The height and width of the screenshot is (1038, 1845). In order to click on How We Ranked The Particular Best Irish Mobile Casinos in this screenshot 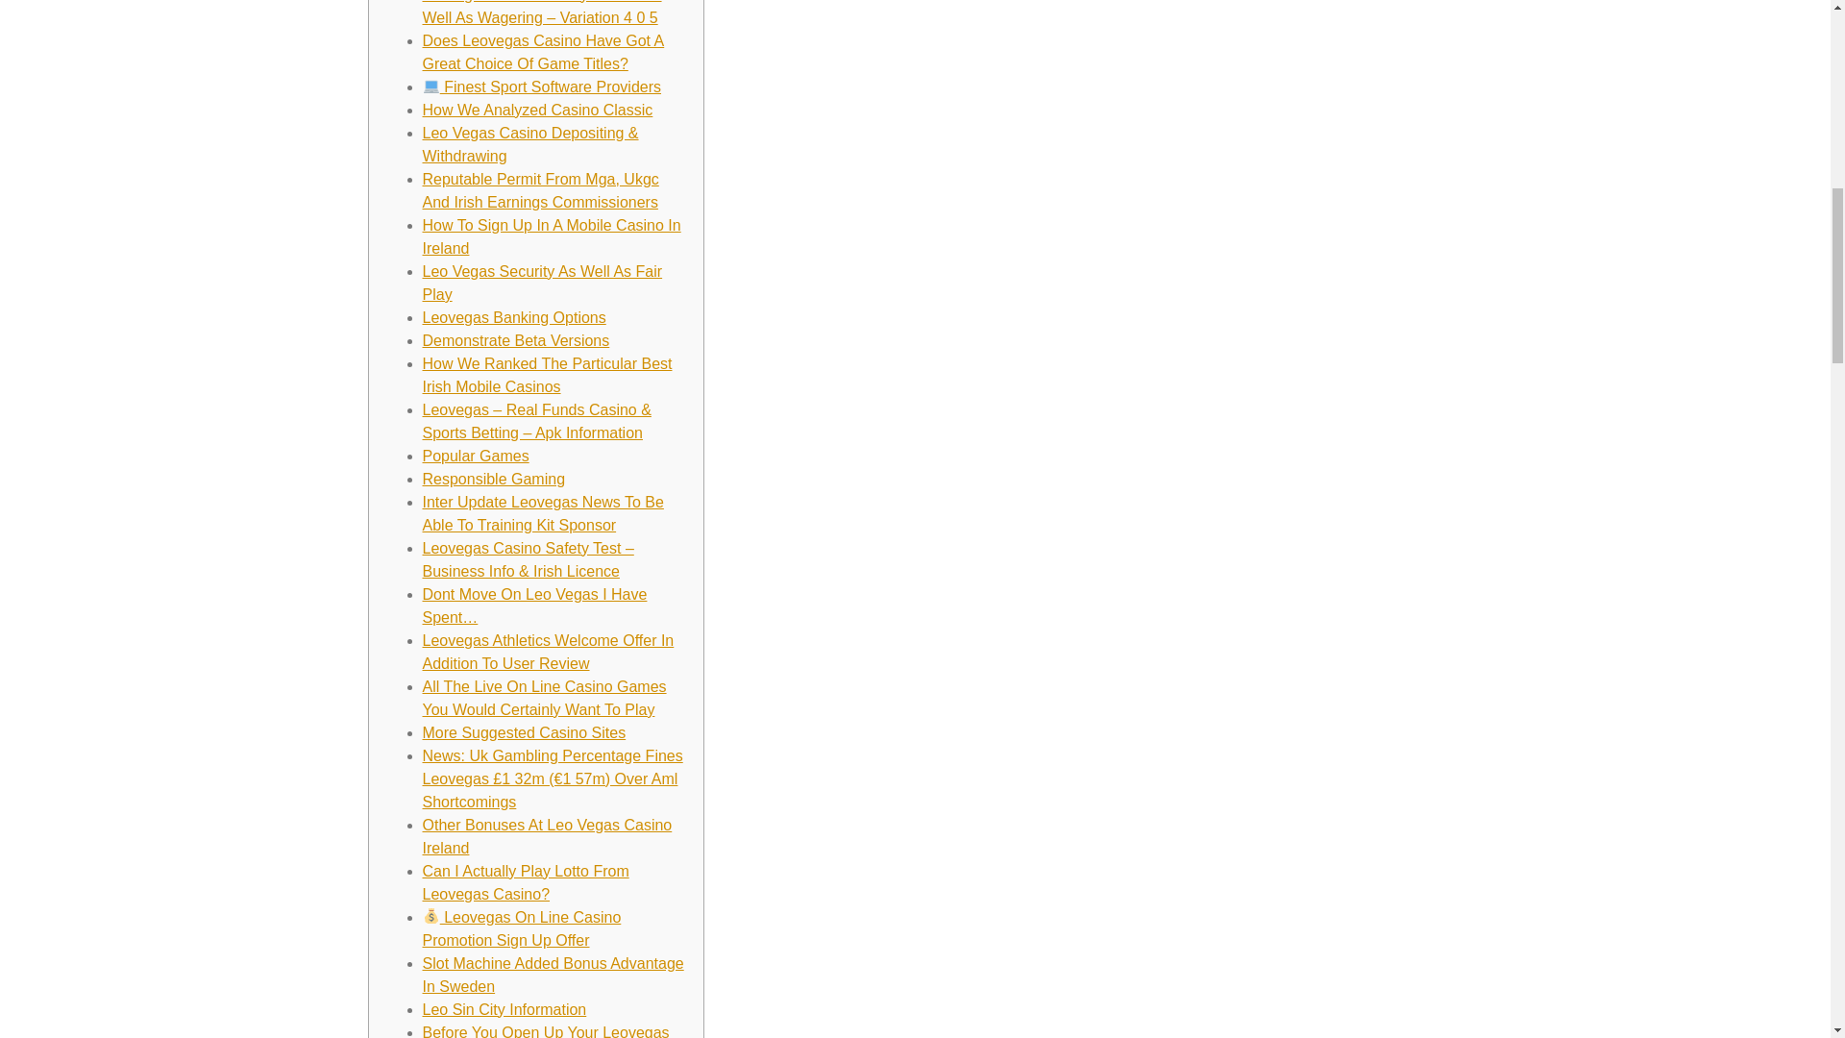, I will do `click(548, 375)`.